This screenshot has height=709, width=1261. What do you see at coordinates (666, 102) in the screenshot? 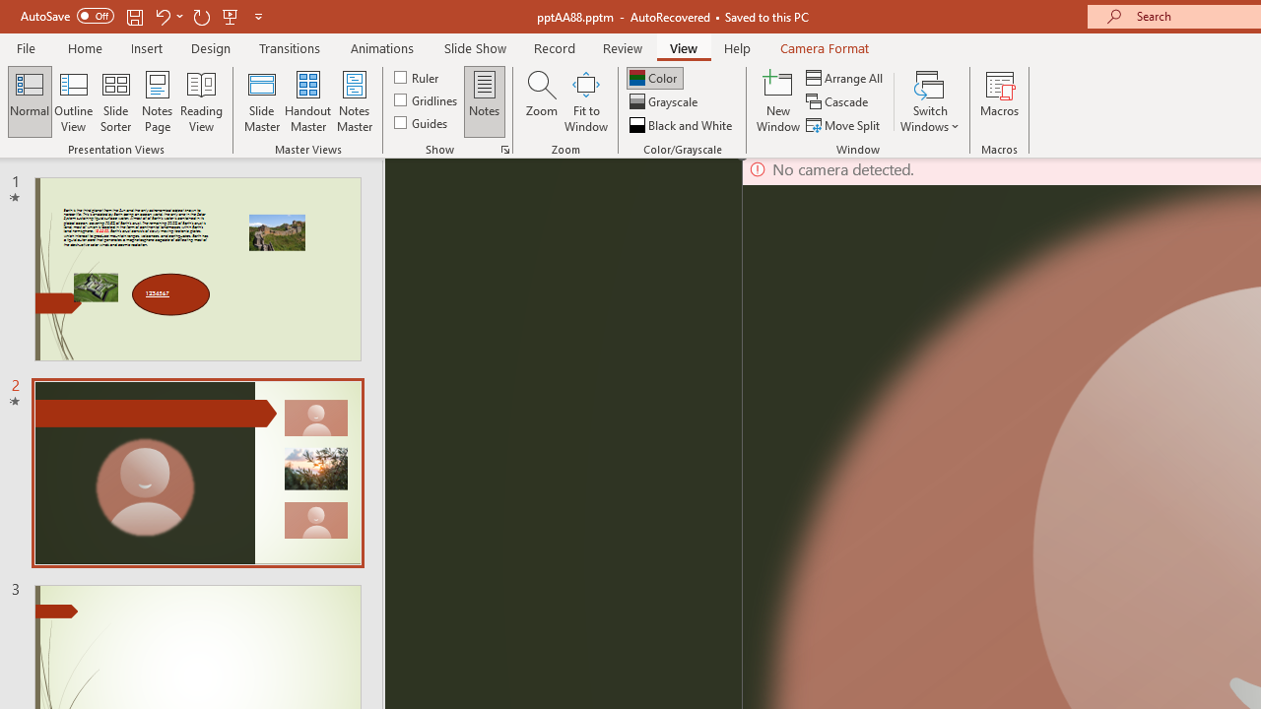
I see `Grayscale` at bounding box center [666, 102].